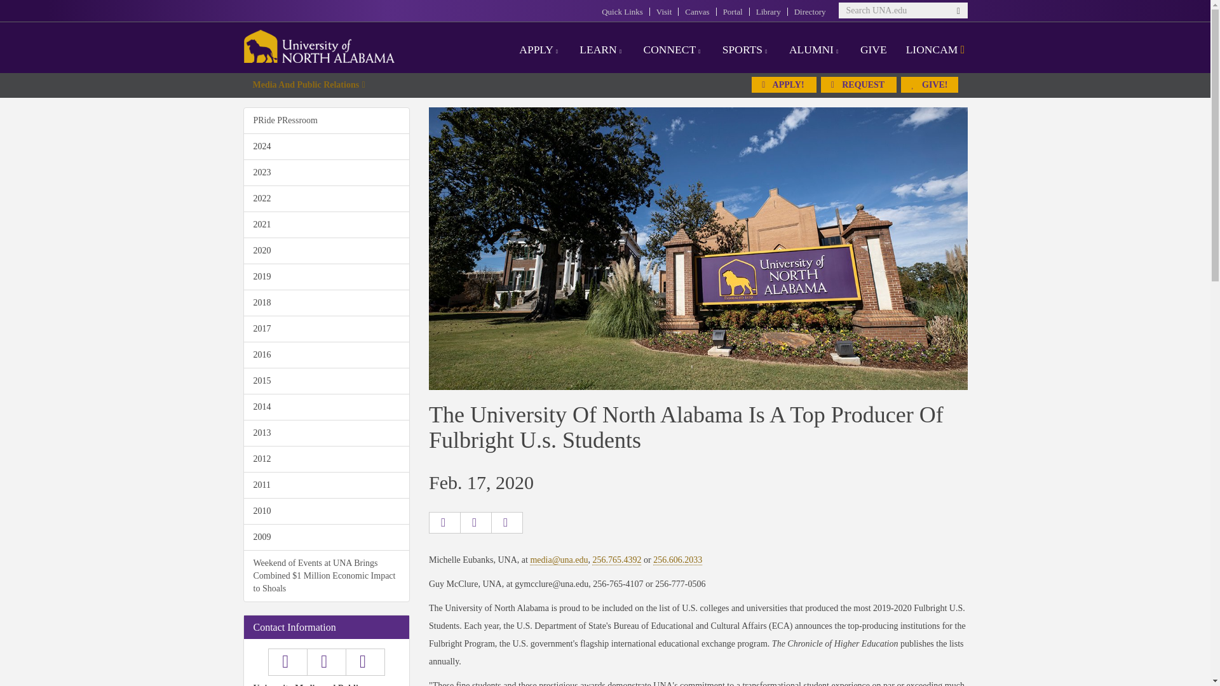 This screenshot has width=1220, height=686. Describe the element at coordinates (319, 46) in the screenshot. I see `University of North Alabama` at that location.